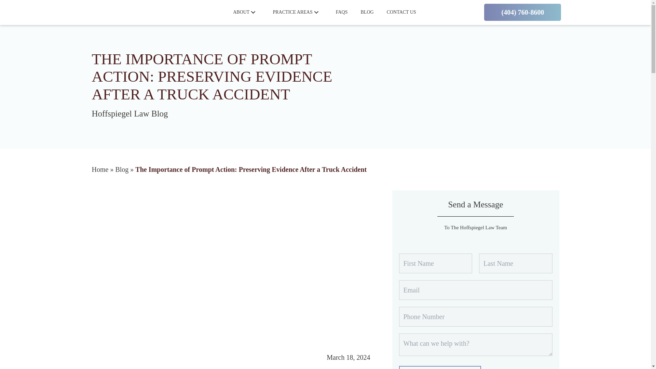 The image size is (656, 369). I want to click on ABOUT, so click(241, 12).